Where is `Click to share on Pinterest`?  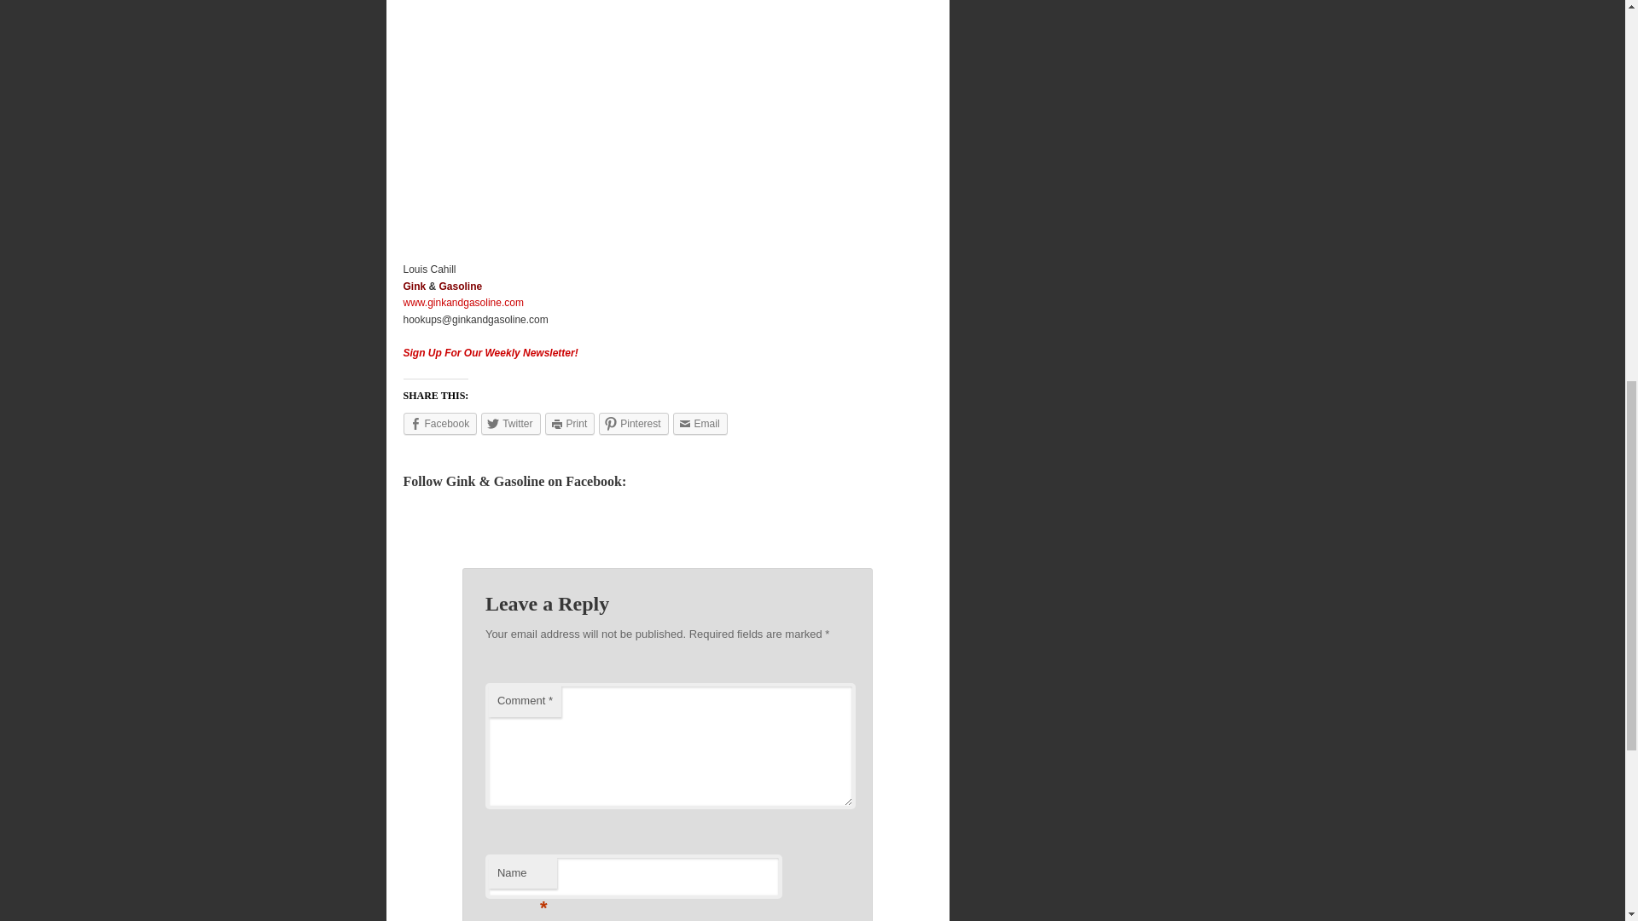
Click to share on Pinterest is located at coordinates (633, 423).